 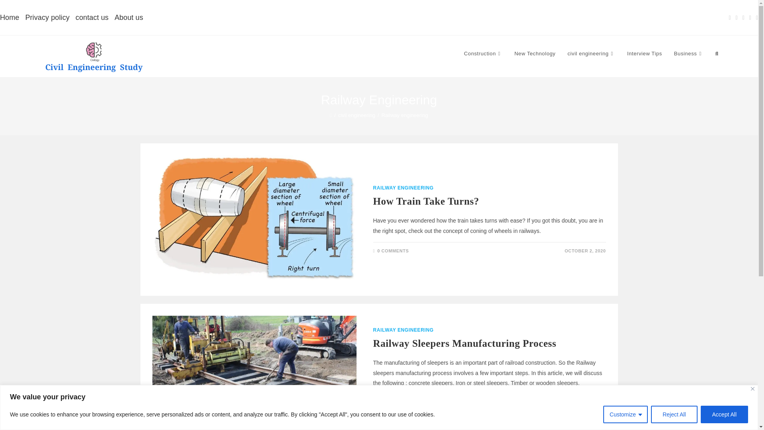 What do you see at coordinates (92, 17) in the screenshot?
I see `contact us` at bounding box center [92, 17].